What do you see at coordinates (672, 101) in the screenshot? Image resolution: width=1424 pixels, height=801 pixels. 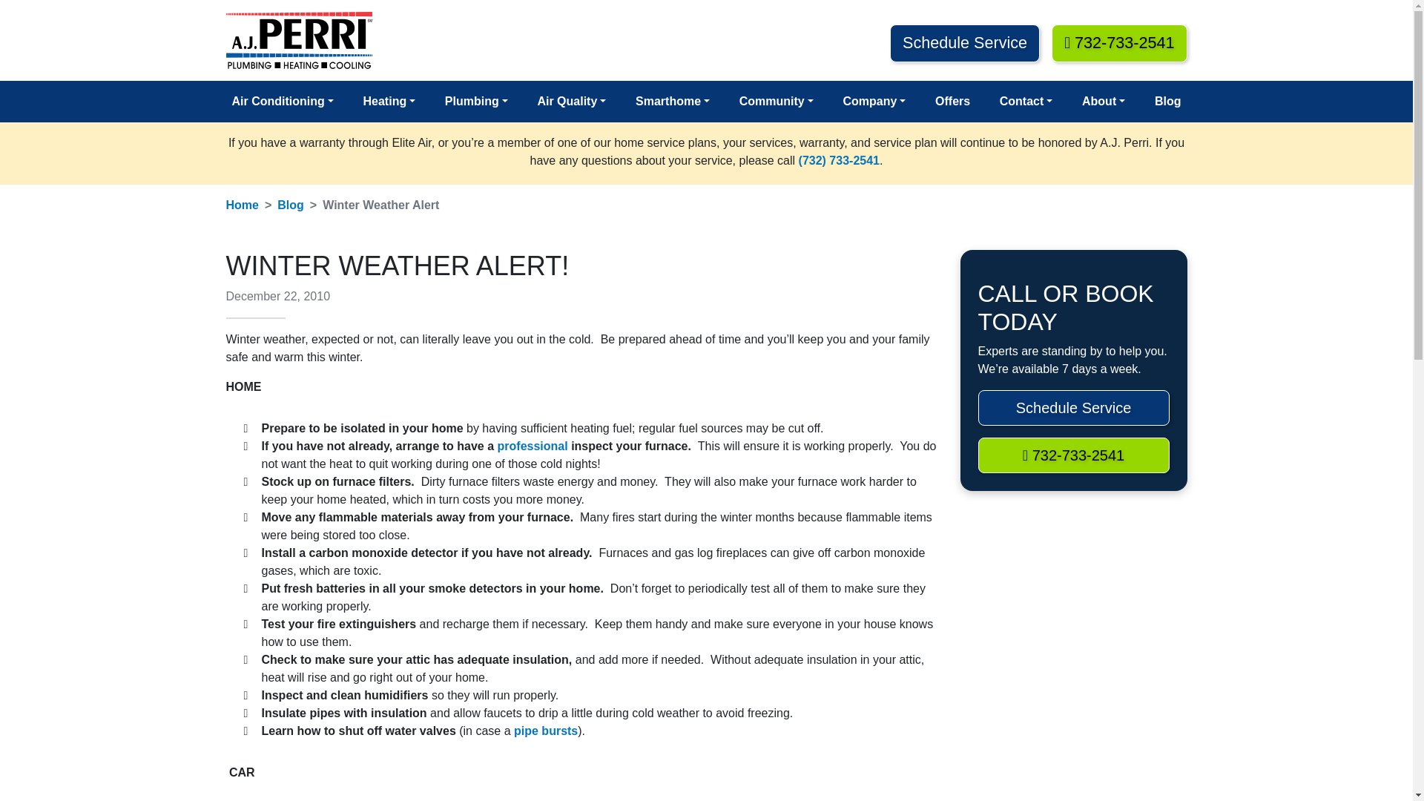 I see `Smarthome` at bounding box center [672, 101].